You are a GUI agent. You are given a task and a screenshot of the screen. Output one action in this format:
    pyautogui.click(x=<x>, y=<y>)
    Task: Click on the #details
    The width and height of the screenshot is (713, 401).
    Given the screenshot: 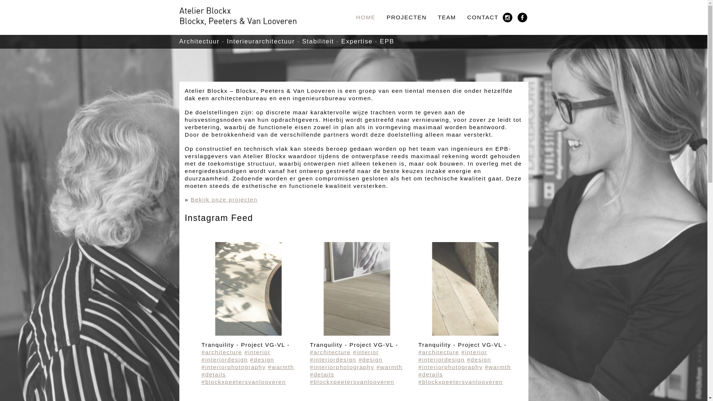 What is the action you would take?
    pyautogui.click(x=322, y=374)
    